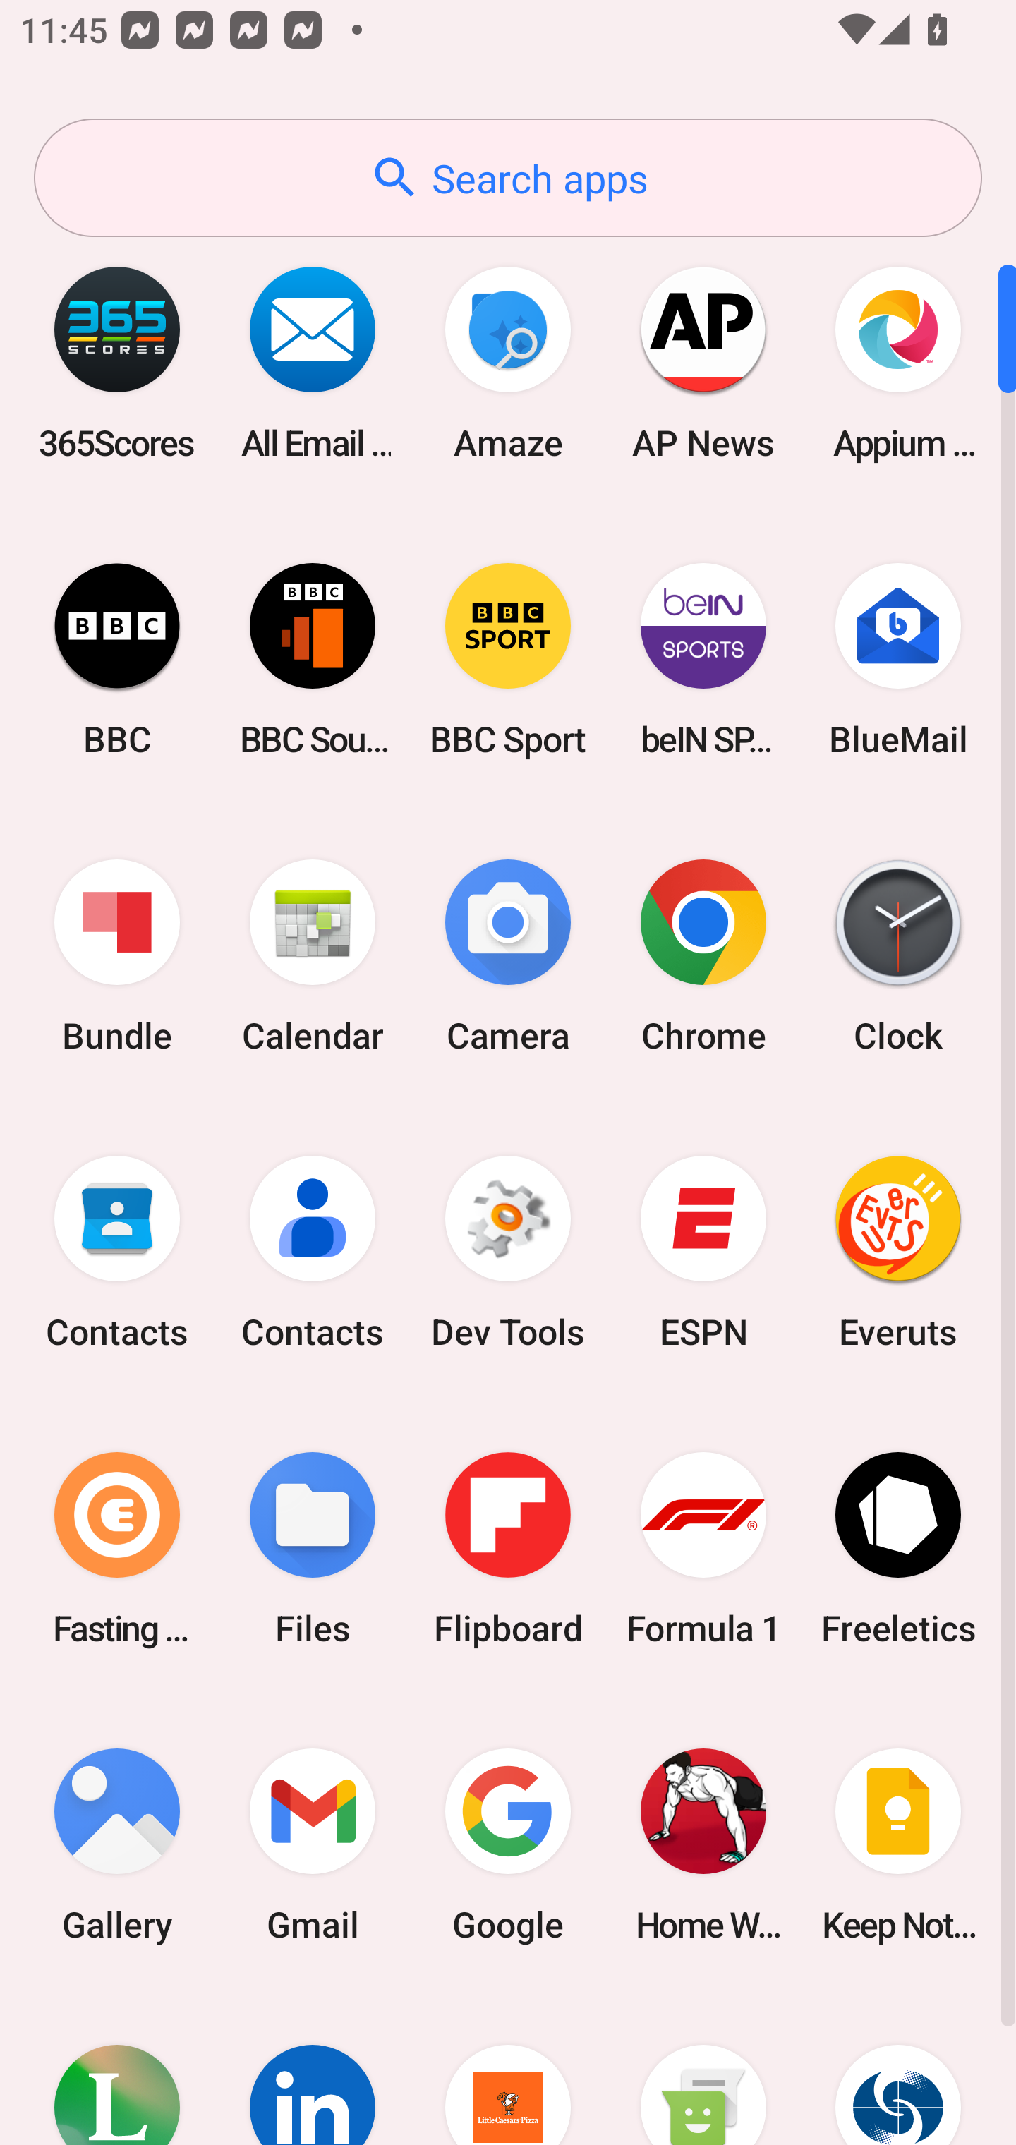 This screenshot has height=2145, width=1016. I want to click on Appium Settings, so click(898, 363).